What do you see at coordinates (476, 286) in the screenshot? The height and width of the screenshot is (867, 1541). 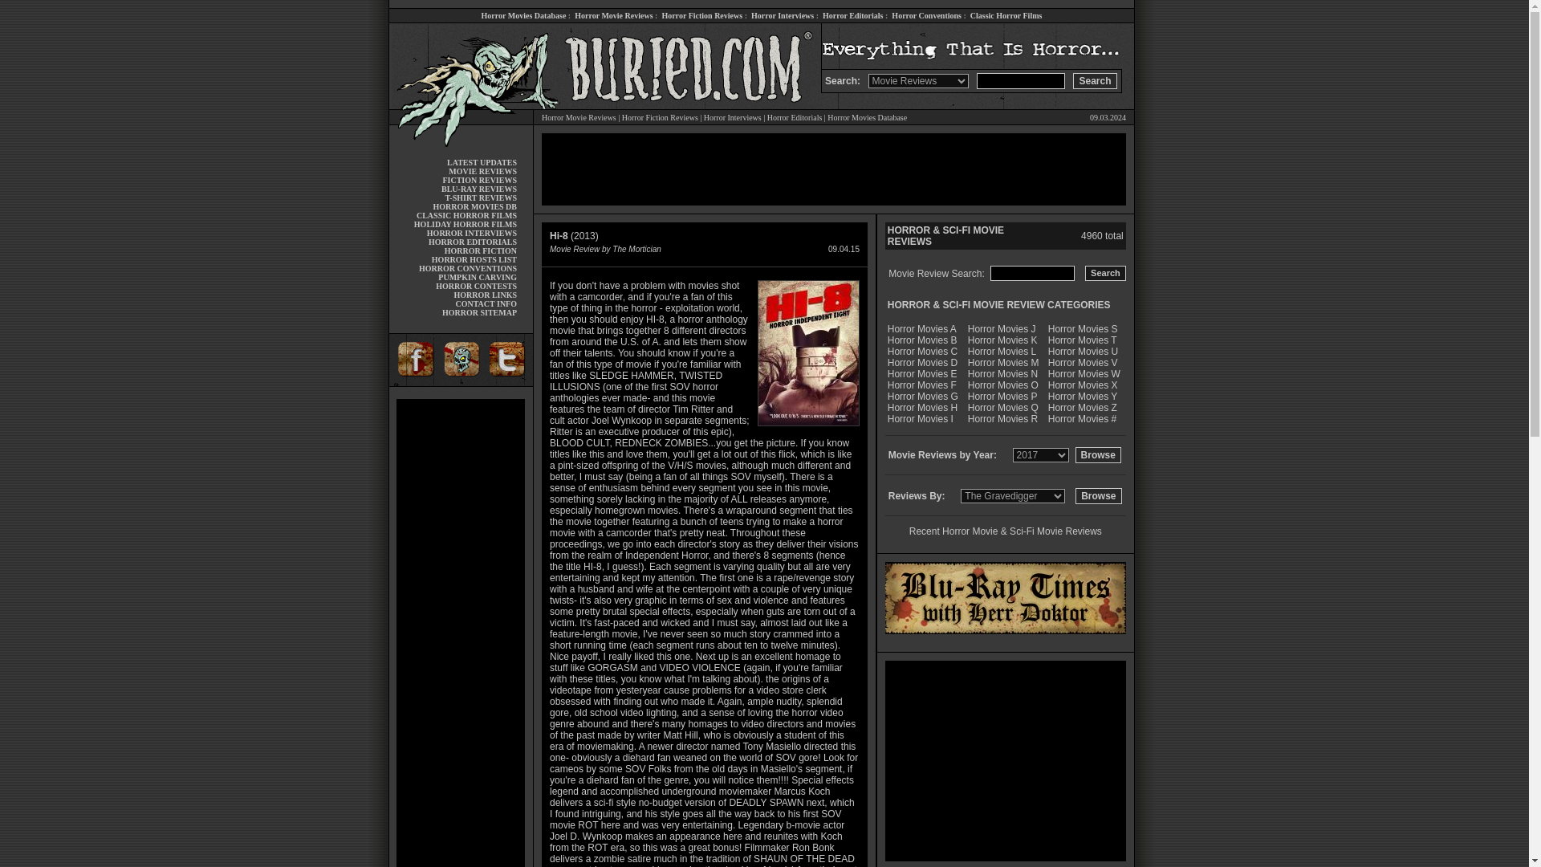 I see `HORROR CONTESTS` at bounding box center [476, 286].